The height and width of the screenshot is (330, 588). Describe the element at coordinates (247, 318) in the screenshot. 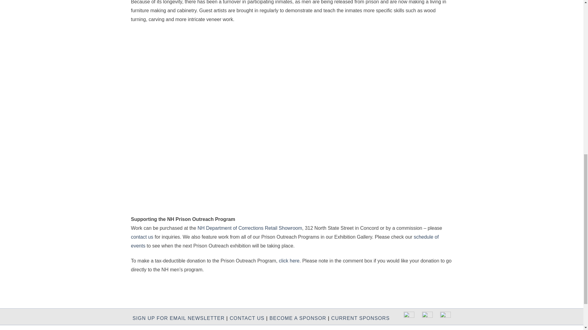

I see `CONTACT US` at that location.